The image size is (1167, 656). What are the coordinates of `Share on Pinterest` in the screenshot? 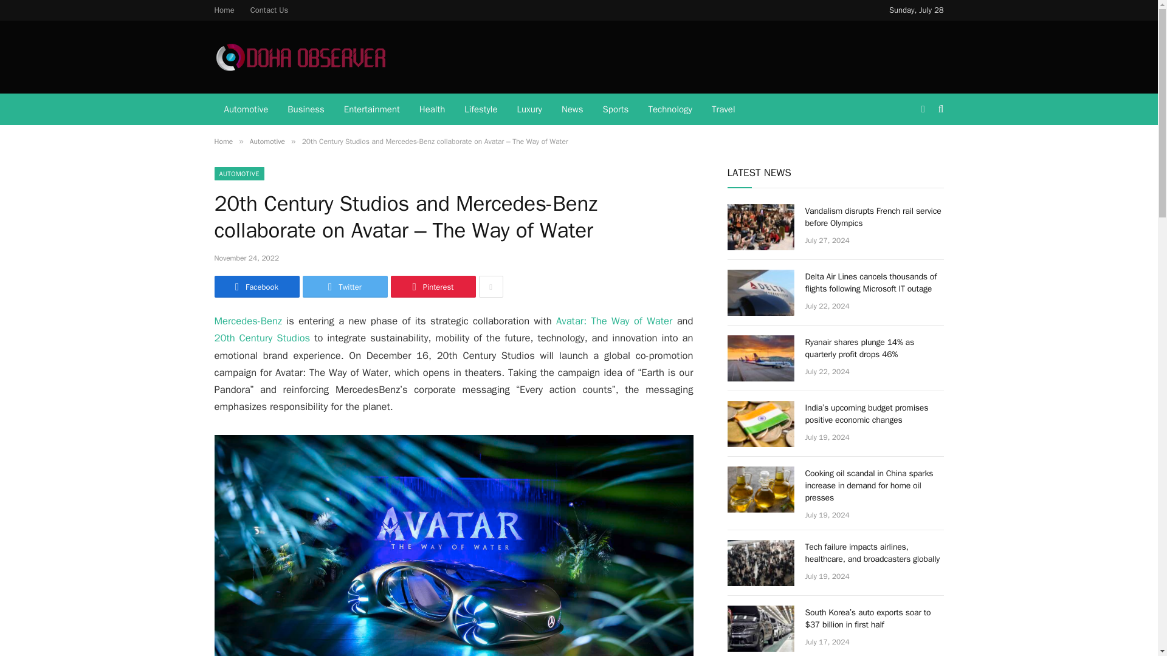 It's located at (432, 287).